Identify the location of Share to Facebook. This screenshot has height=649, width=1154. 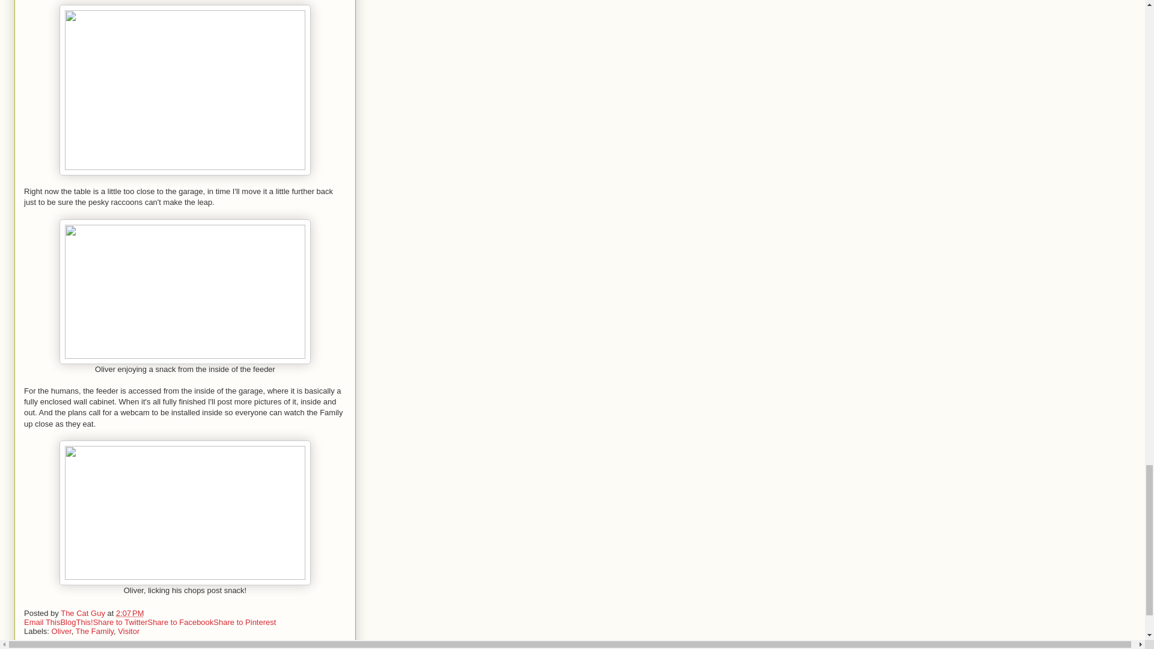
(180, 623).